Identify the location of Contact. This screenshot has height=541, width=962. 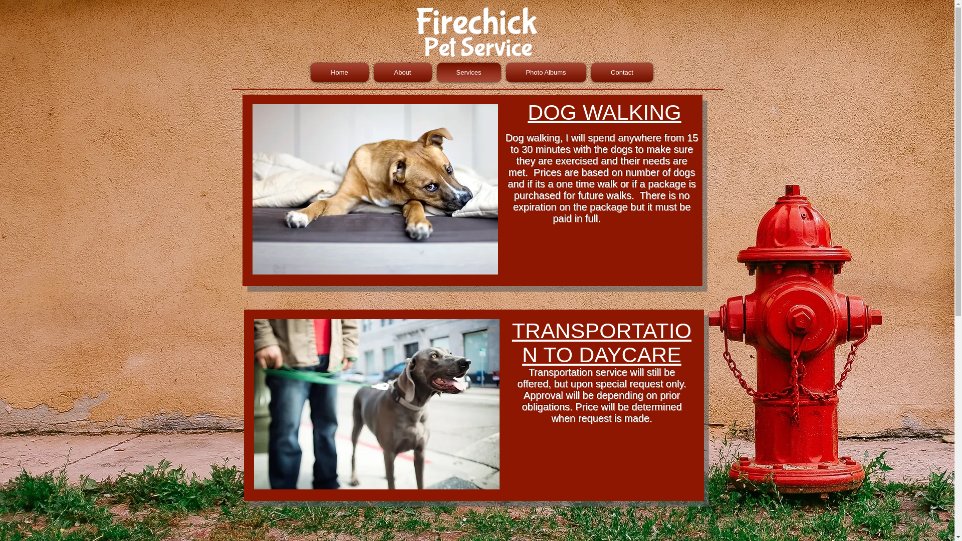
(620, 72).